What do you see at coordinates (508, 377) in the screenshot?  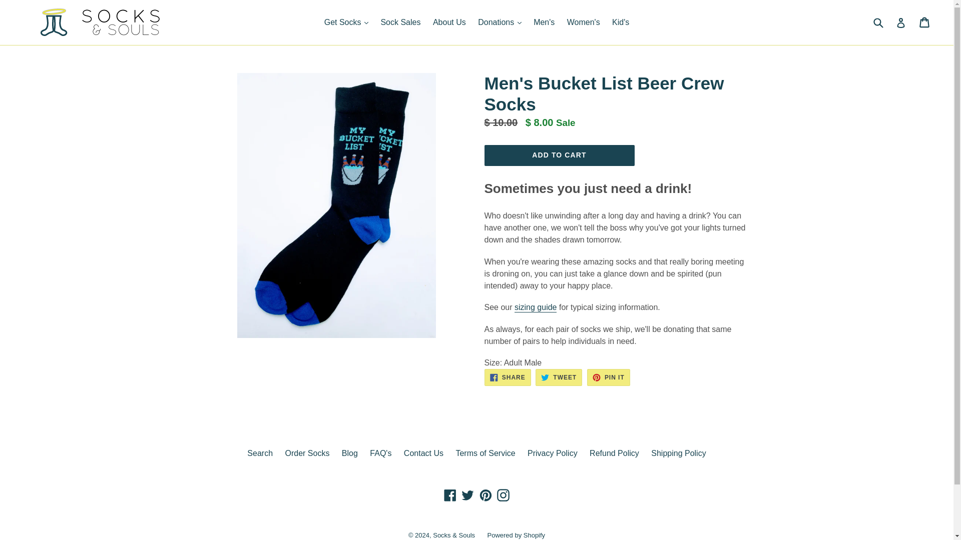 I see `Share on Facebook` at bounding box center [508, 377].